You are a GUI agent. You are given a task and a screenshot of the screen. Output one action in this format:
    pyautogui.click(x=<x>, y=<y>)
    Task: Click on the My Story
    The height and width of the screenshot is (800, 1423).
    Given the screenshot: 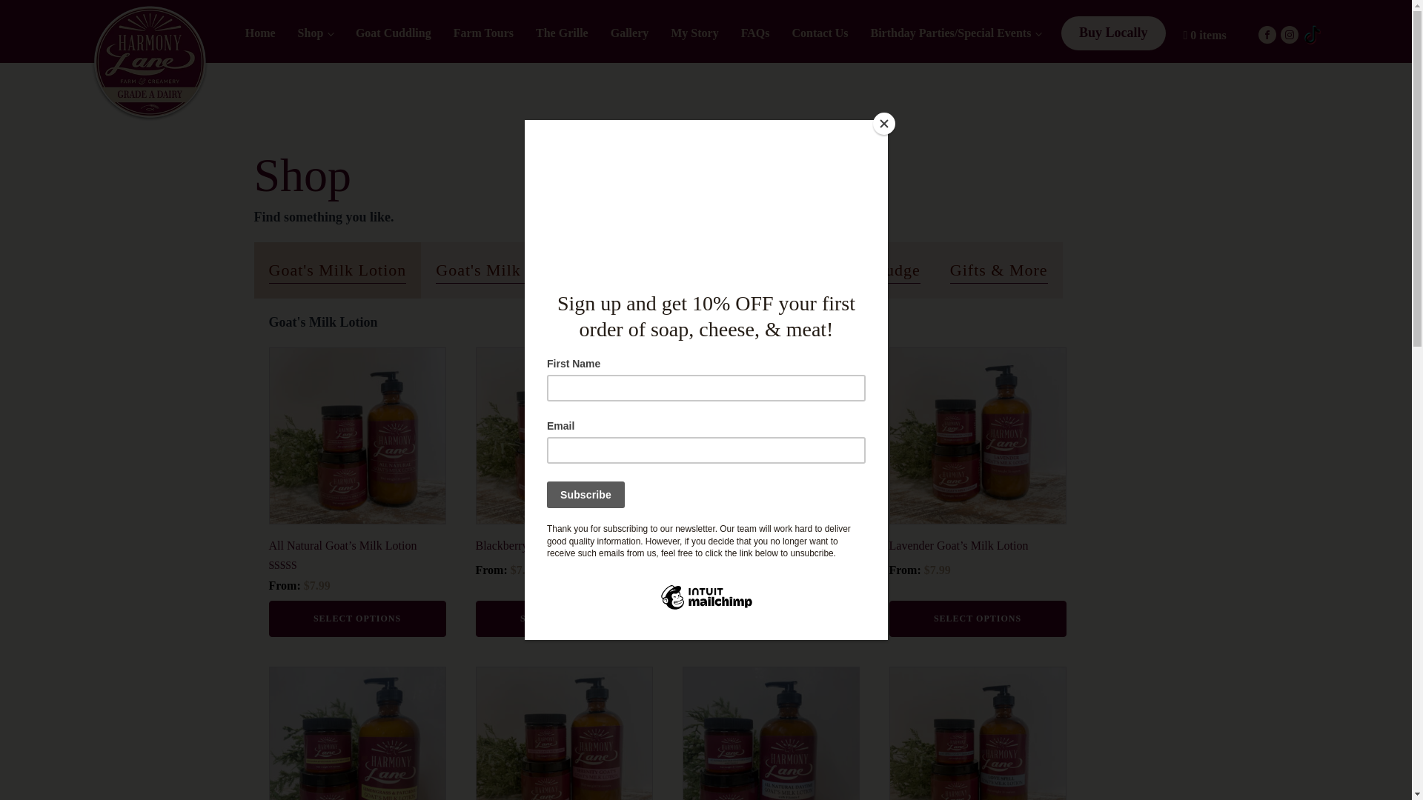 What is the action you would take?
    pyautogui.click(x=694, y=33)
    